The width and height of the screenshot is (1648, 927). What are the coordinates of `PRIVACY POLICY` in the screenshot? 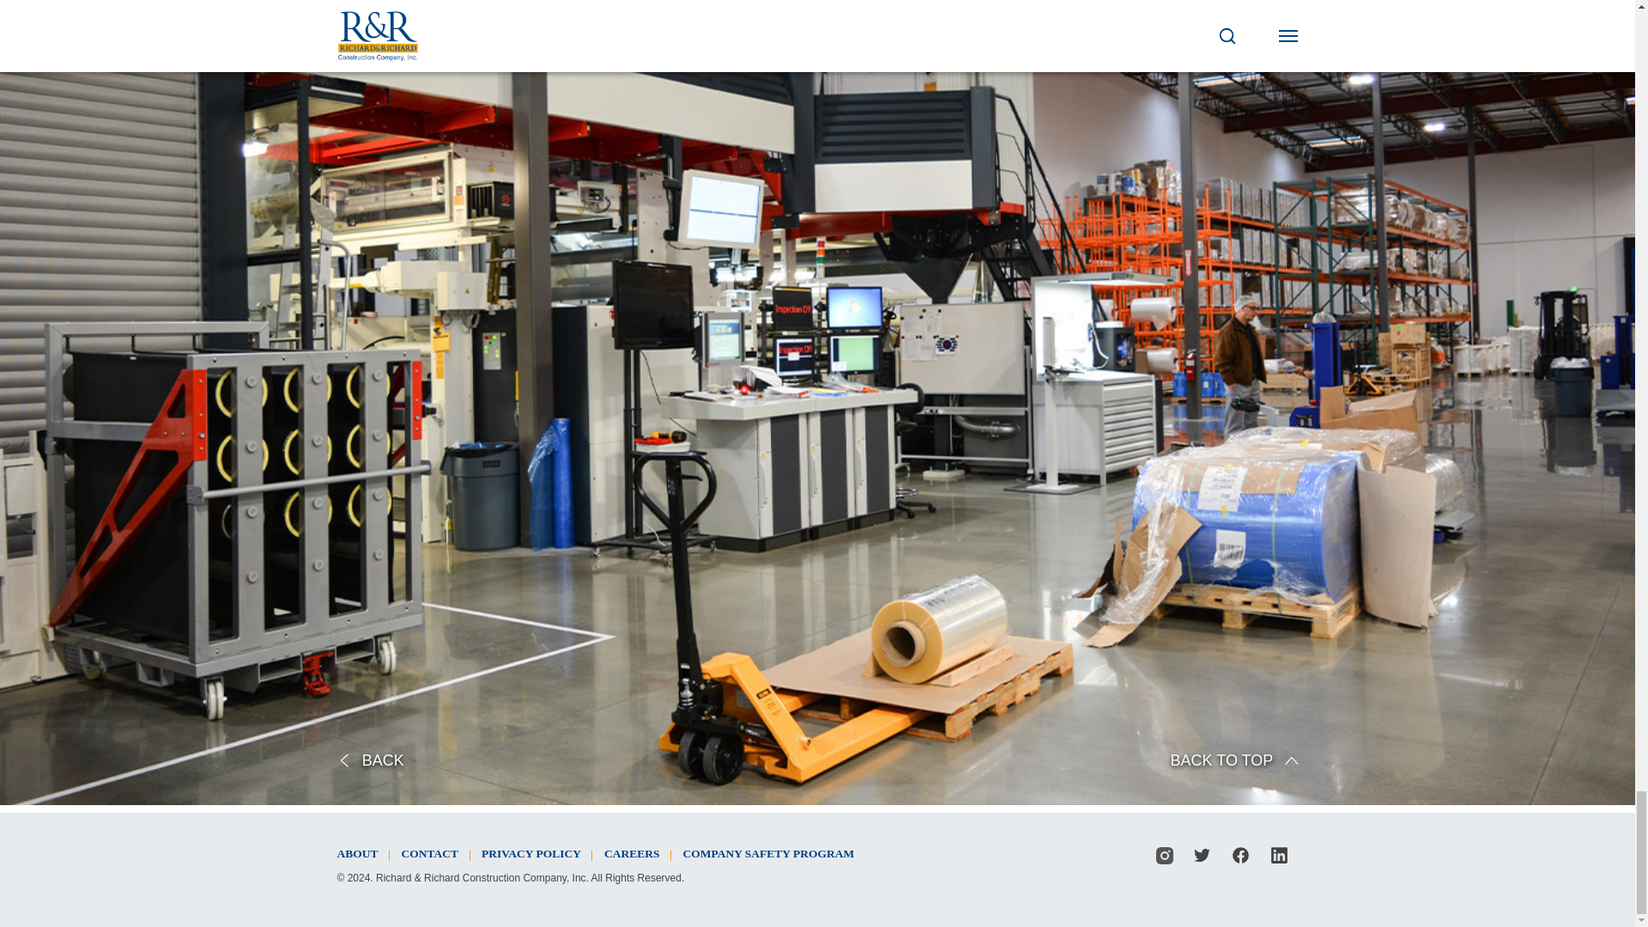 It's located at (530, 853).